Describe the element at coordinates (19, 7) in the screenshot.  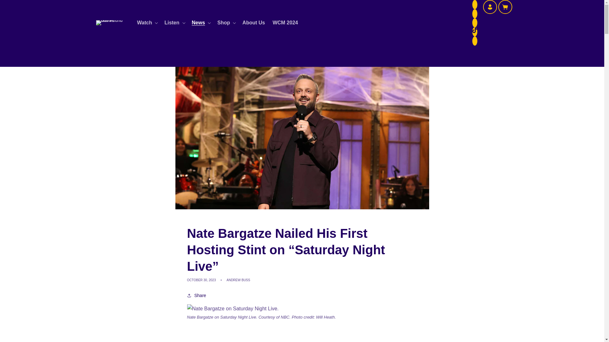
I see `Skip to content` at that location.